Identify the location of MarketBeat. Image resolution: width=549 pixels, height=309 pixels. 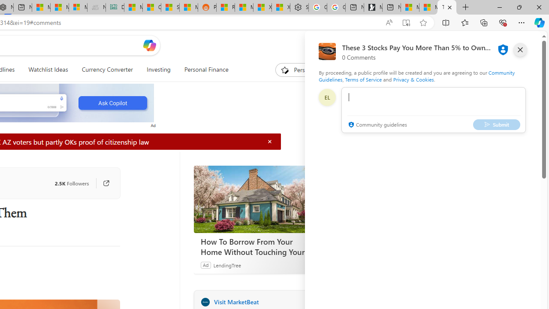
(205, 302).